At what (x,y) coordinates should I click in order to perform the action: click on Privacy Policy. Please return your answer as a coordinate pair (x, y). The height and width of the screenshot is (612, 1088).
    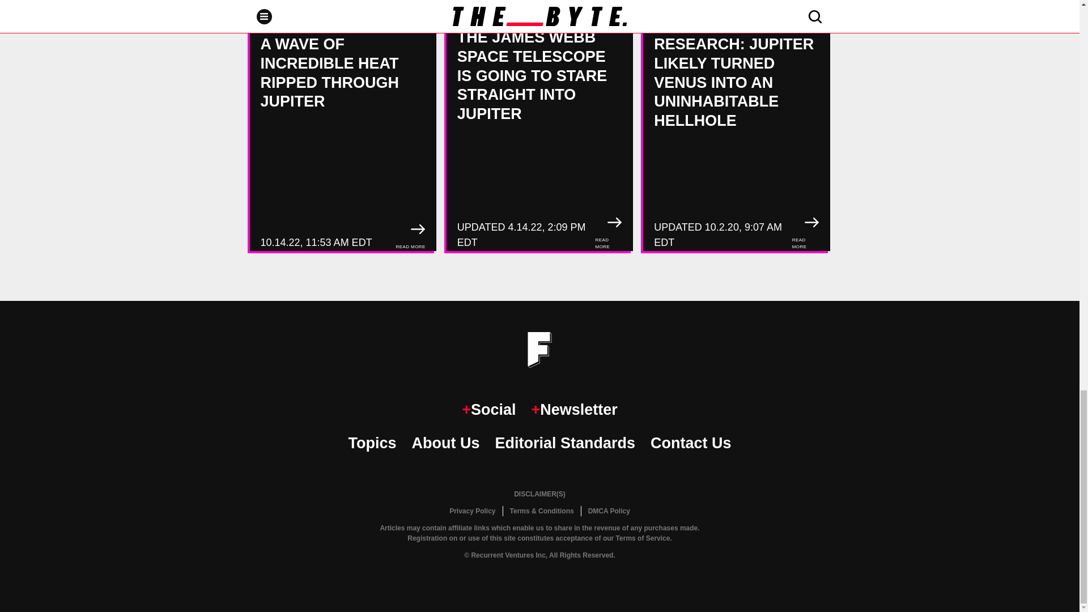
    Looking at the image, I should click on (472, 511).